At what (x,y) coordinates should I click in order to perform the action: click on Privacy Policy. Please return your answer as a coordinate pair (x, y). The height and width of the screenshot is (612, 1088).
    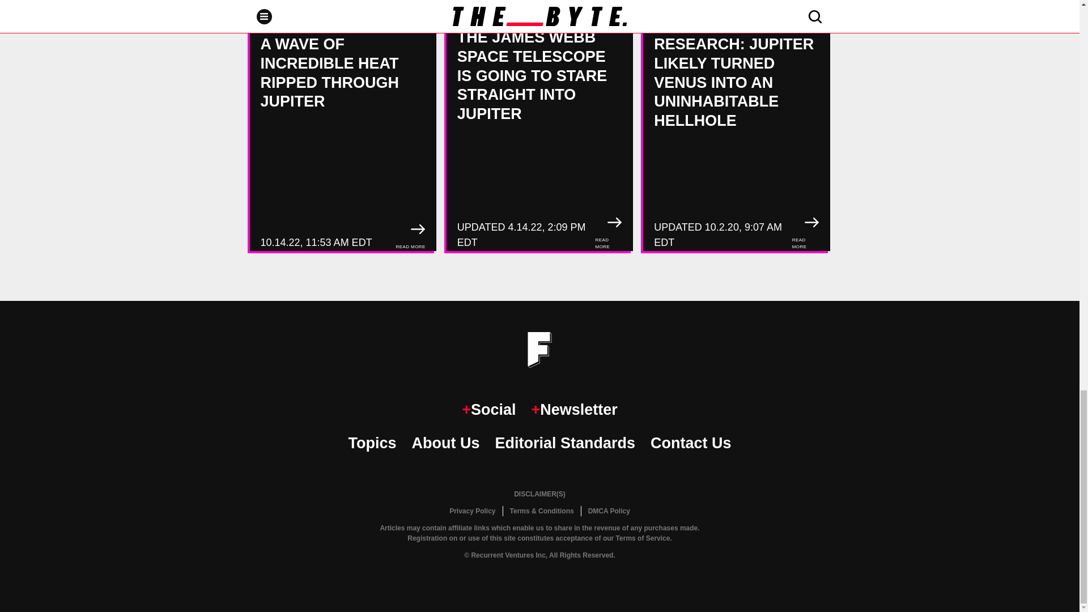
    Looking at the image, I should click on (472, 511).